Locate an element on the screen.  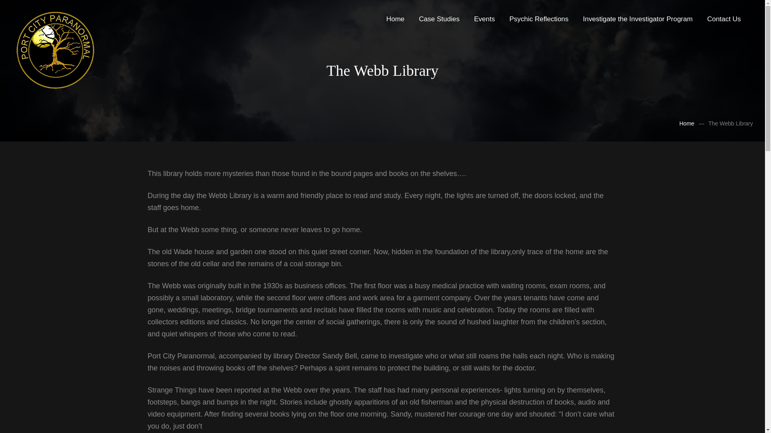
Home is located at coordinates (687, 123).